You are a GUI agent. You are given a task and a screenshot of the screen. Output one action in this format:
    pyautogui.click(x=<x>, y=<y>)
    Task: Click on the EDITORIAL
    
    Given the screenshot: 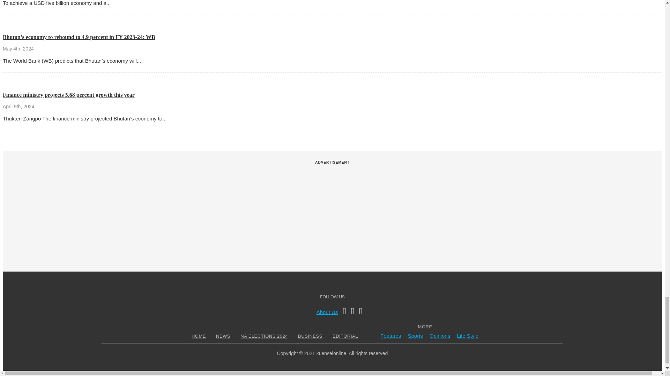 What is the action you would take?
    pyautogui.click(x=345, y=336)
    